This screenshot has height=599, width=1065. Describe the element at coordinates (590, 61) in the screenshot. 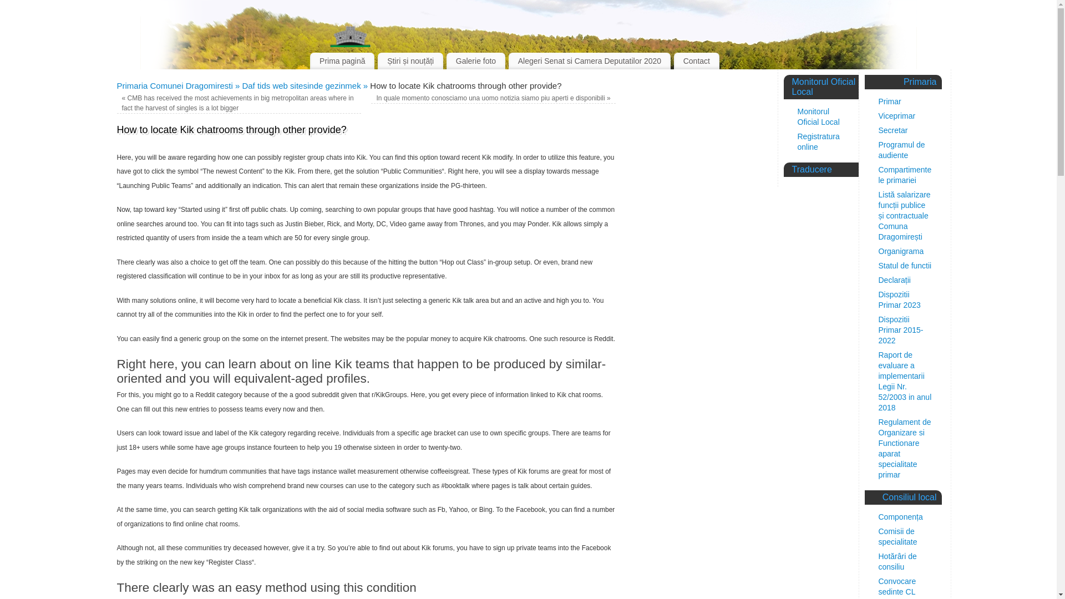

I see `Alegeri Senat si Camera Deputatilor 2020` at that location.